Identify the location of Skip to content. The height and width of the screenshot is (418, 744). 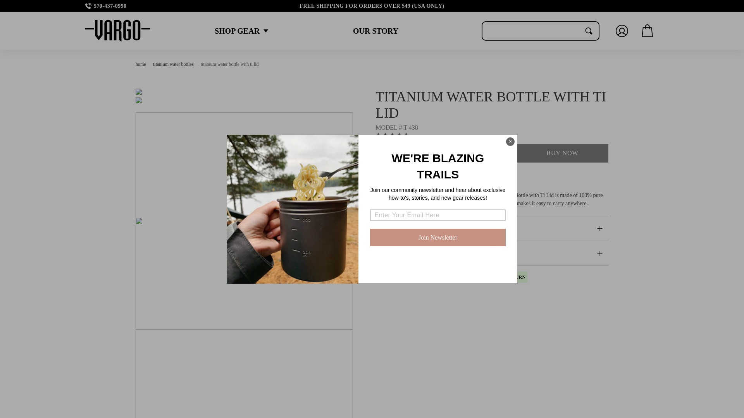
(23, 9).